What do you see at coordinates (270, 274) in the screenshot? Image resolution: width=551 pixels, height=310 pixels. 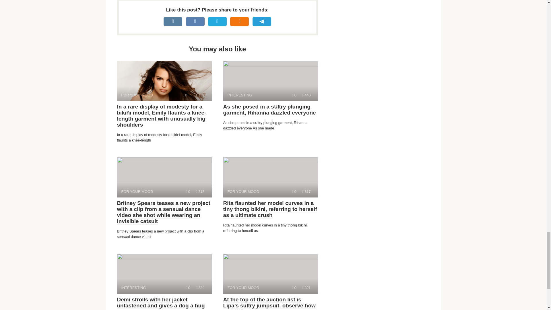 I see `Comments` at bounding box center [270, 274].